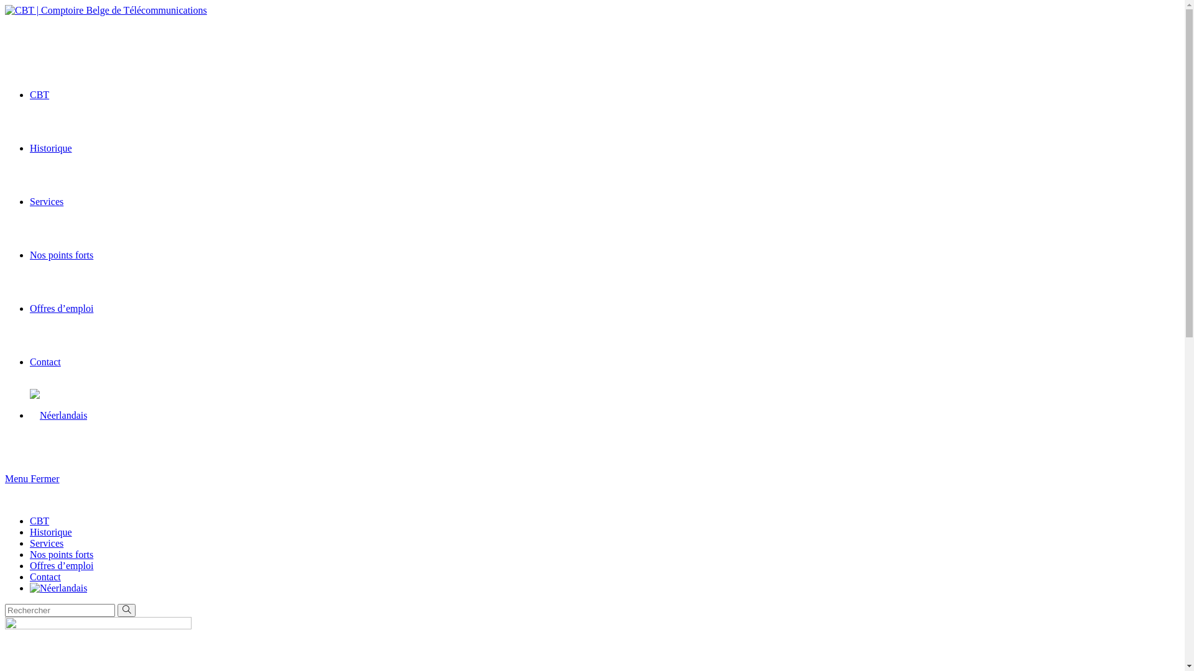  I want to click on Historique, so click(51, 532).